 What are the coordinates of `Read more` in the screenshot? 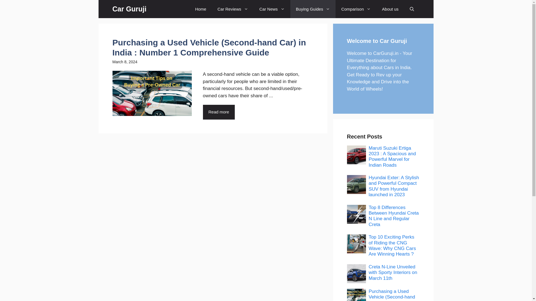 It's located at (218, 112).